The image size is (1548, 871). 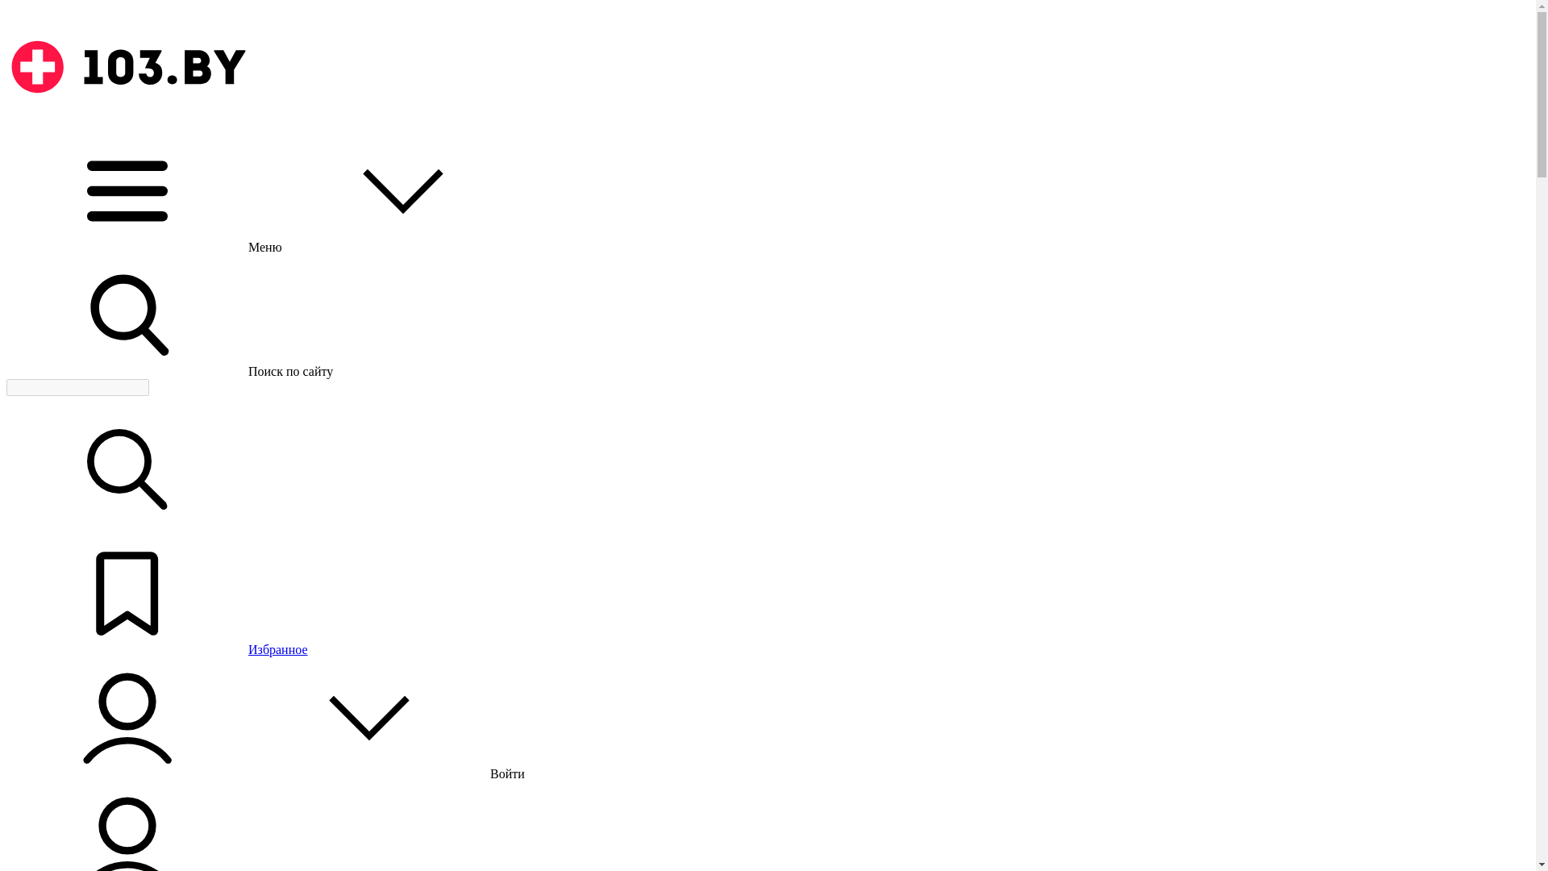 I want to click on logo, so click(x=127, y=123).